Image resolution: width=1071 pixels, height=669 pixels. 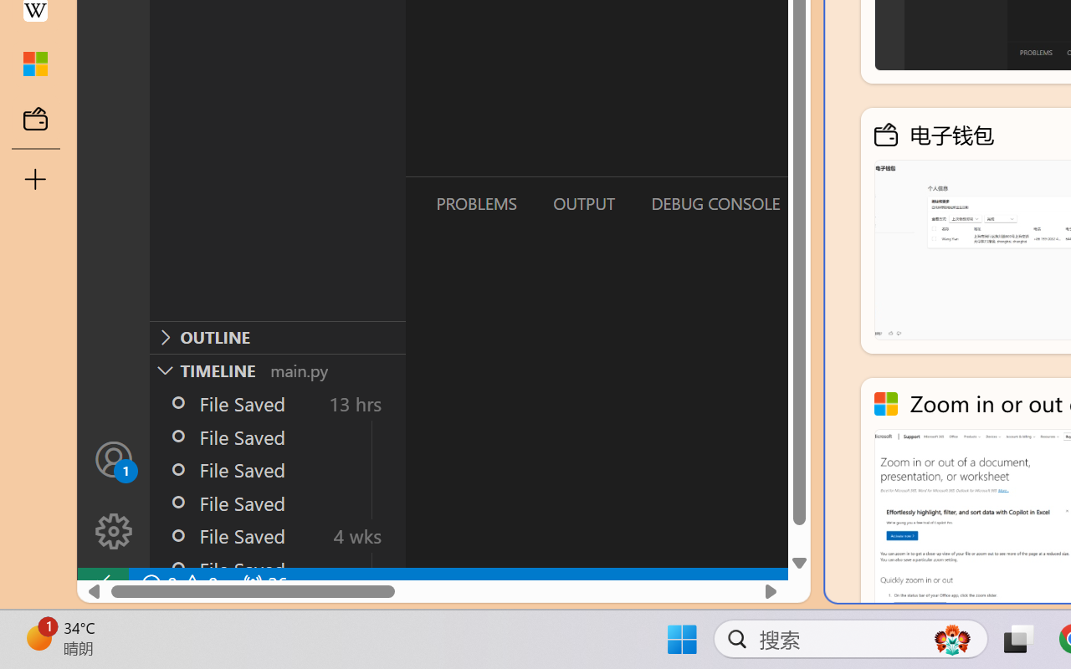 I want to click on Problems (Ctrl+Shift+M), so click(x=475, y=203).